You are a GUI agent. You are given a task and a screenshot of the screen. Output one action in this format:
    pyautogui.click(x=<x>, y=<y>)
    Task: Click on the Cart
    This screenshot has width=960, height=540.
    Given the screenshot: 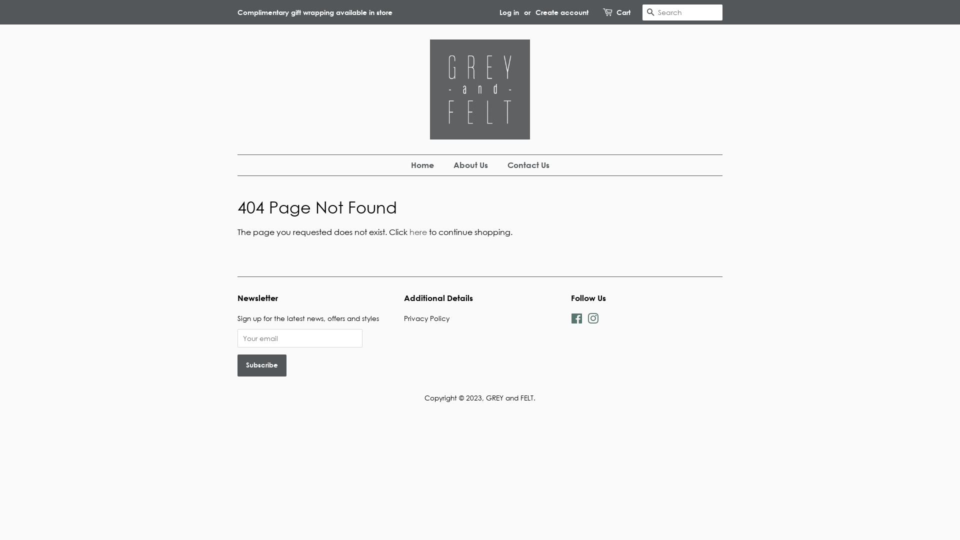 What is the action you would take?
    pyautogui.click(x=623, y=12)
    